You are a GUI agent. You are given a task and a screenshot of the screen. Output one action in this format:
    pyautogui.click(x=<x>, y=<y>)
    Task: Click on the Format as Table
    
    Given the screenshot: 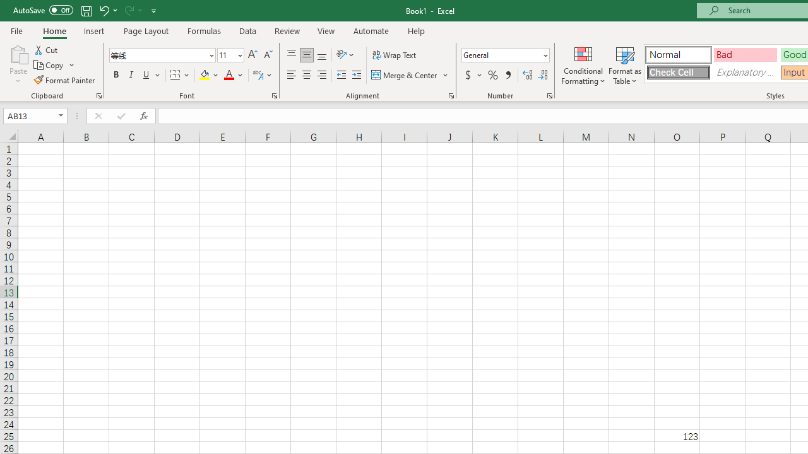 What is the action you would take?
    pyautogui.click(x=625, y=64)
    